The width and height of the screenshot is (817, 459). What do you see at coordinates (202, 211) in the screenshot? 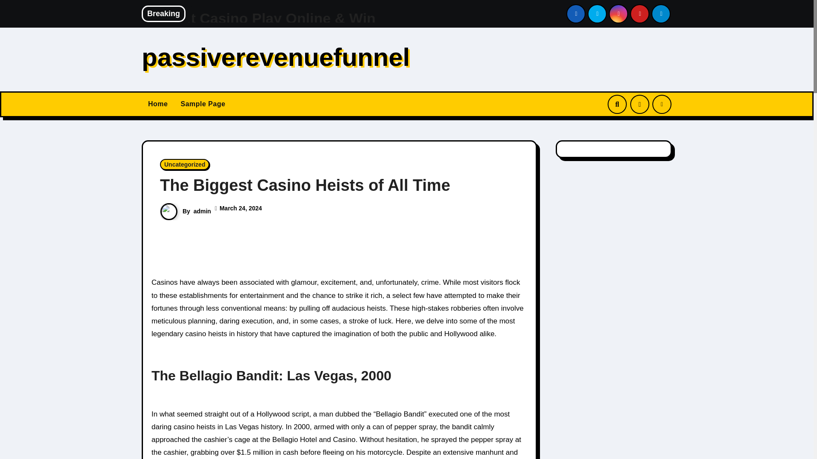
I see `admin` at bounding box center [202, 211].